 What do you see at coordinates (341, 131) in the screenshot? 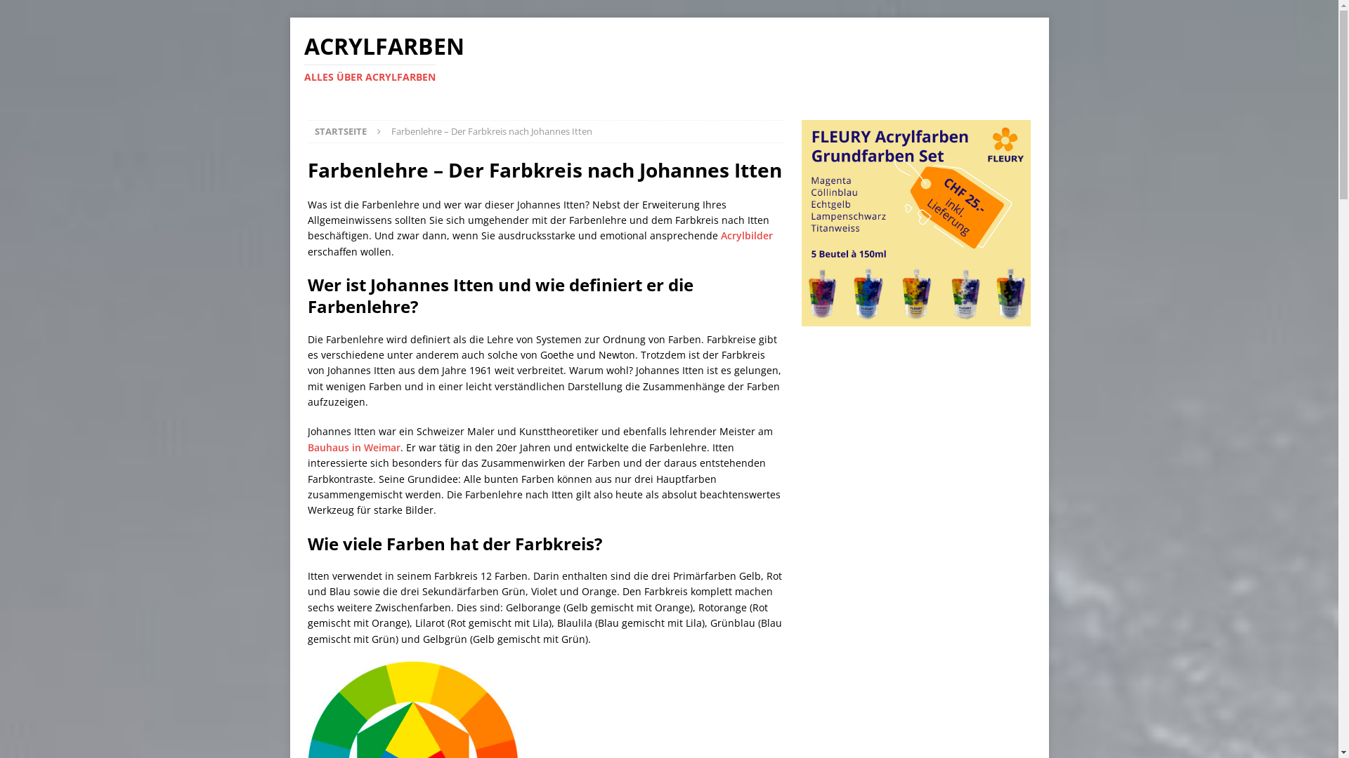
I see `STARTSEITE` at bounding box center [341, 131].